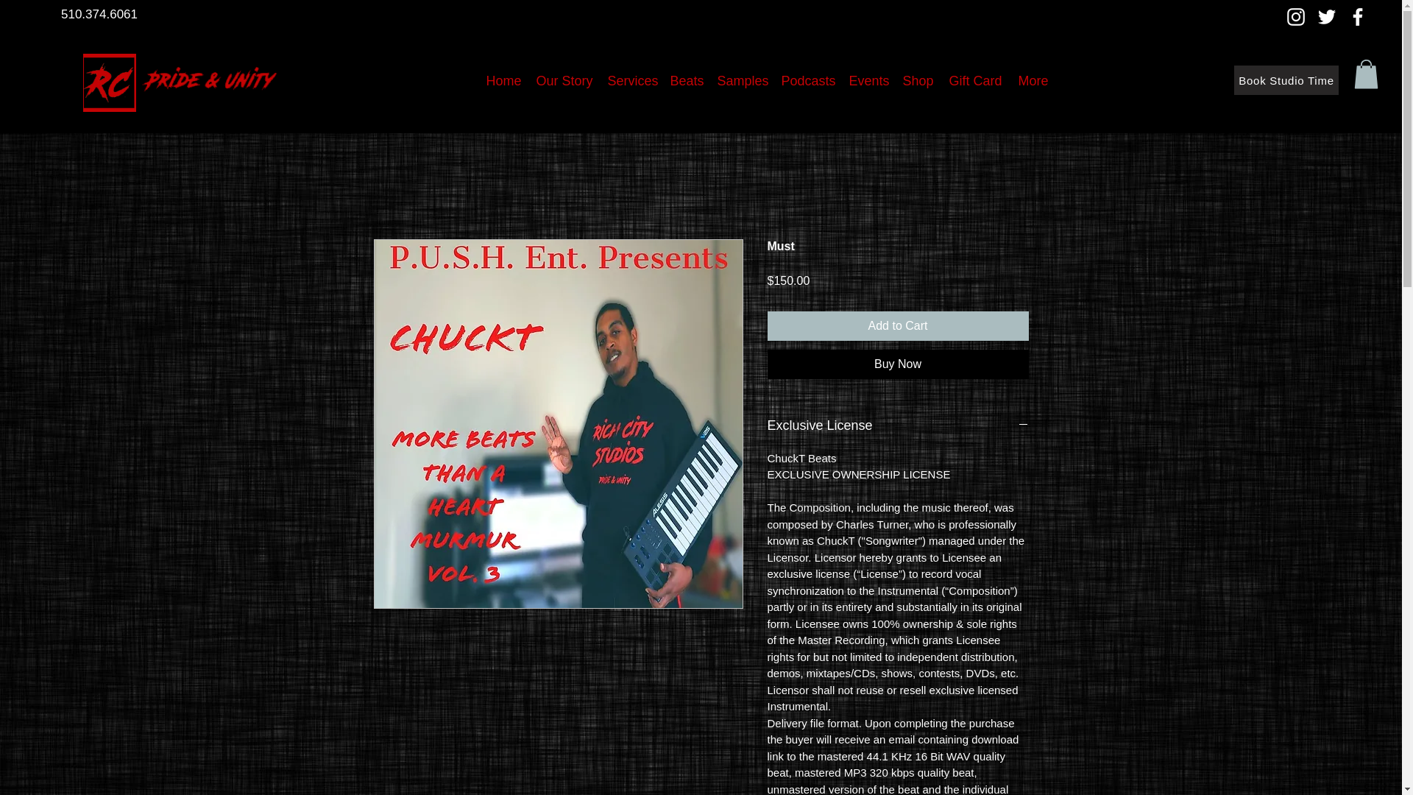  What do you see at coordinates (898, 425) in the screenshot?
I see `Exclusive License` at bounding box center [898, 425].